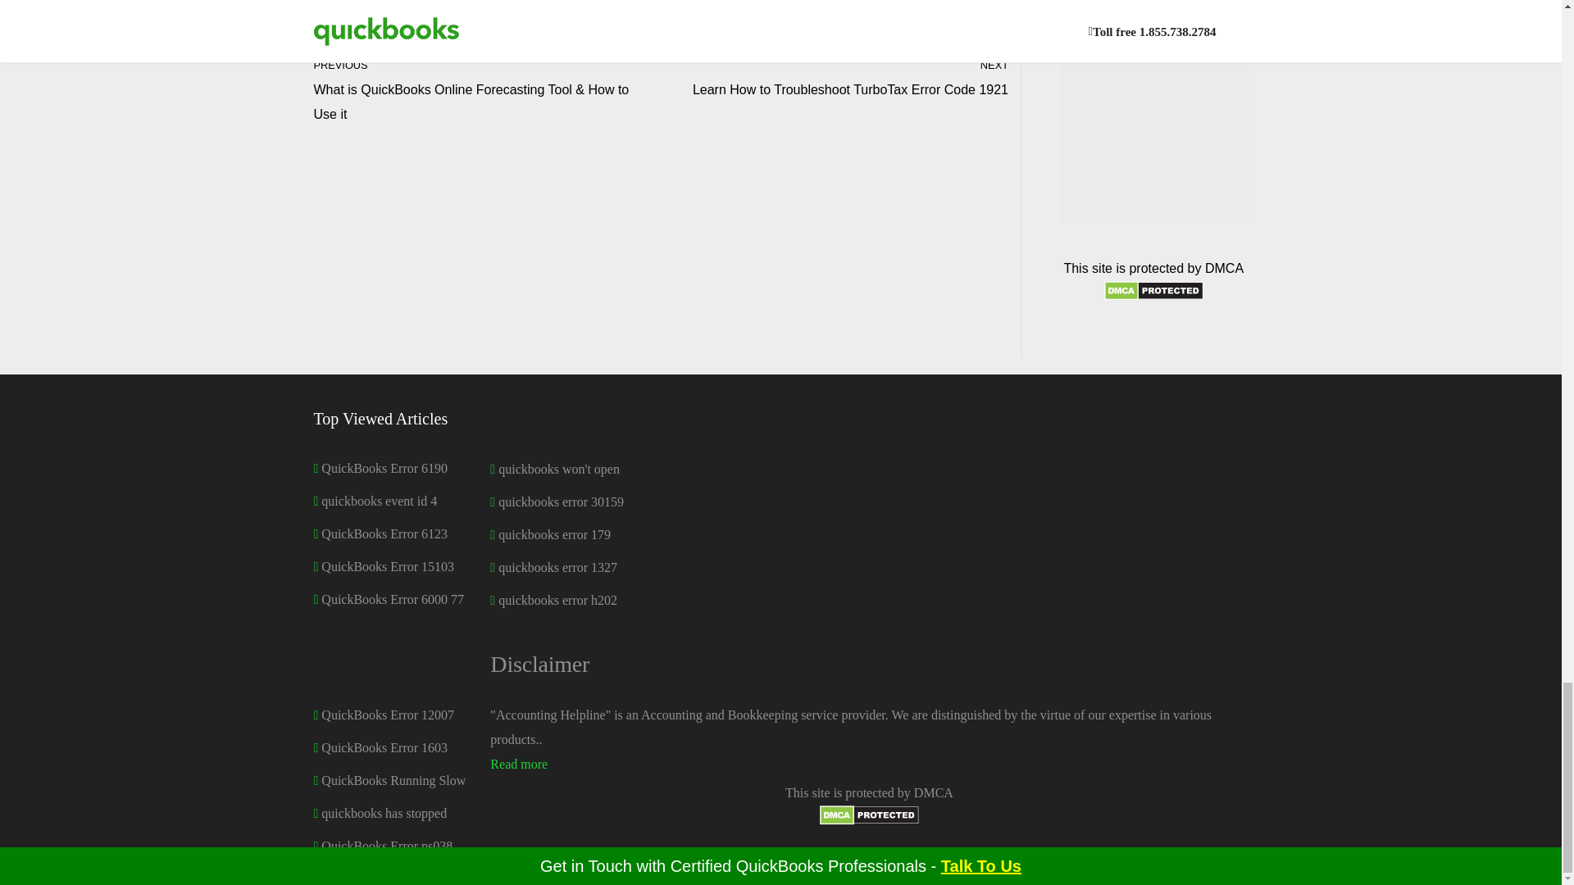 This screenshot has height=885, width=1574. What do you see at coordinates (384, 533) in the screenshot?
I see `QuickBooks Error 6123` at bounding box center [384, 533].